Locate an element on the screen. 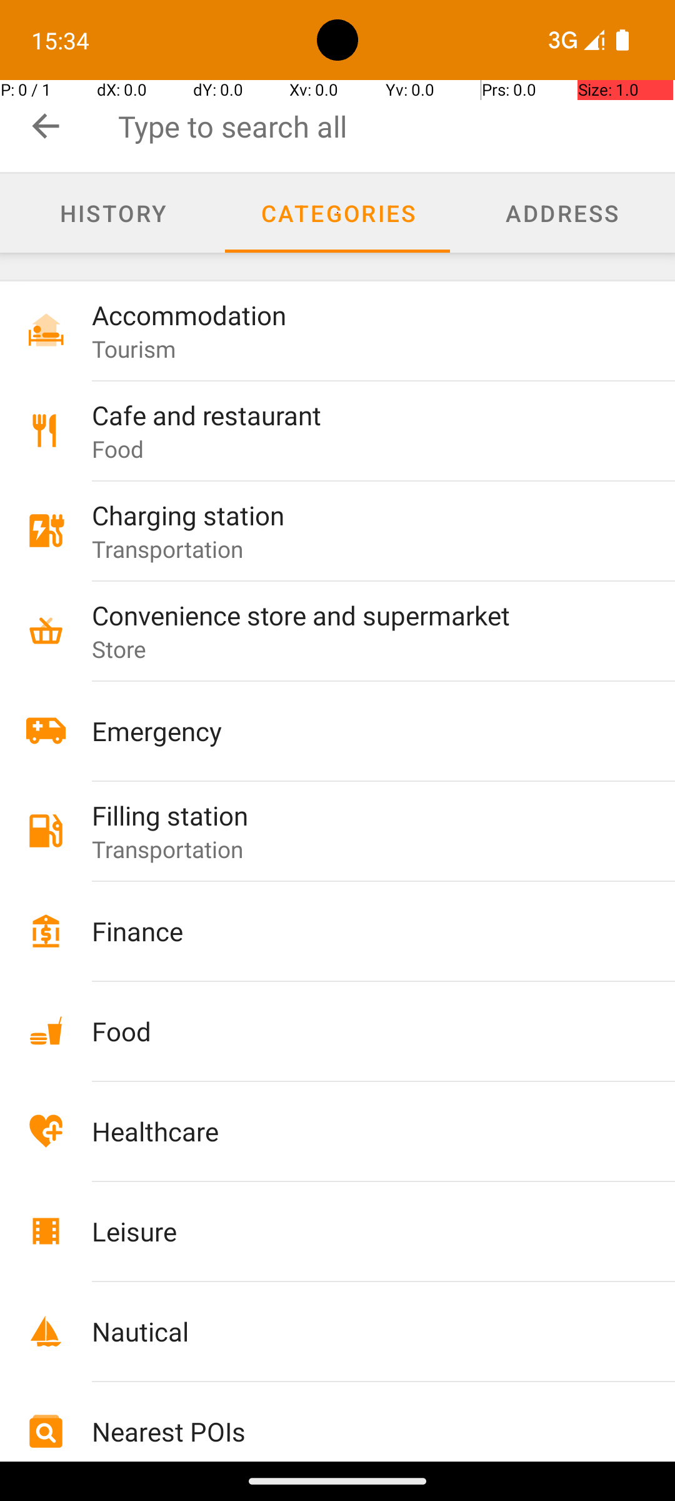 The width and height of the screenshot is (675, 1501). HISTORY is located at coordinates (112, 213).